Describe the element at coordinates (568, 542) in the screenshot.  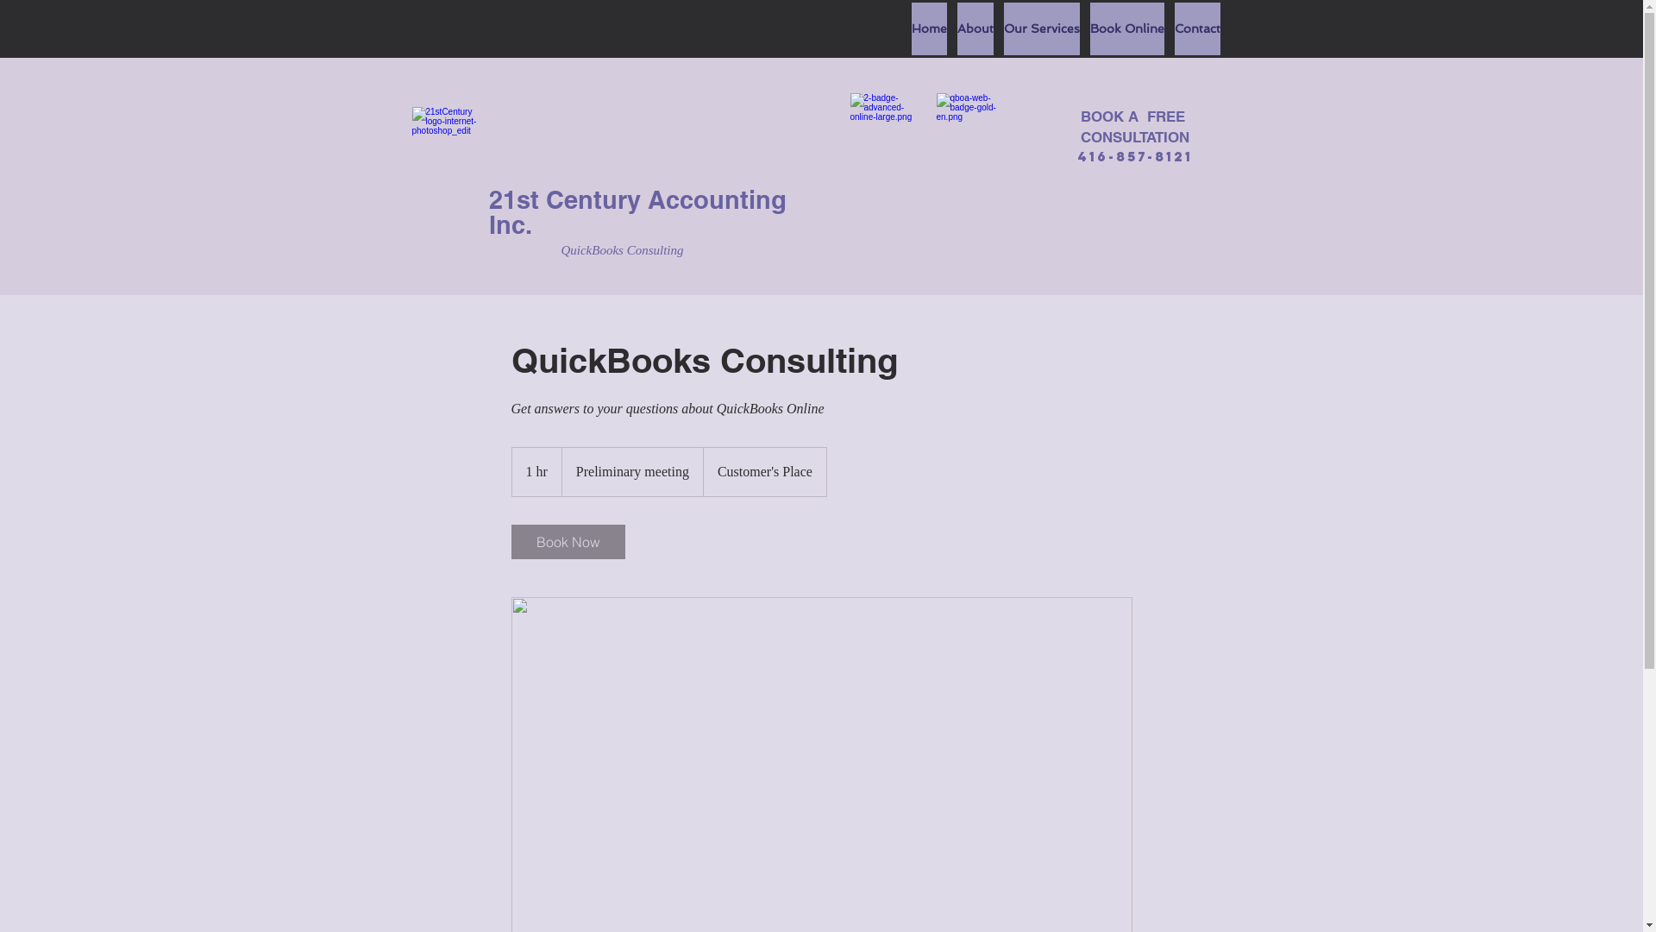
I see `Book Now` at that location.